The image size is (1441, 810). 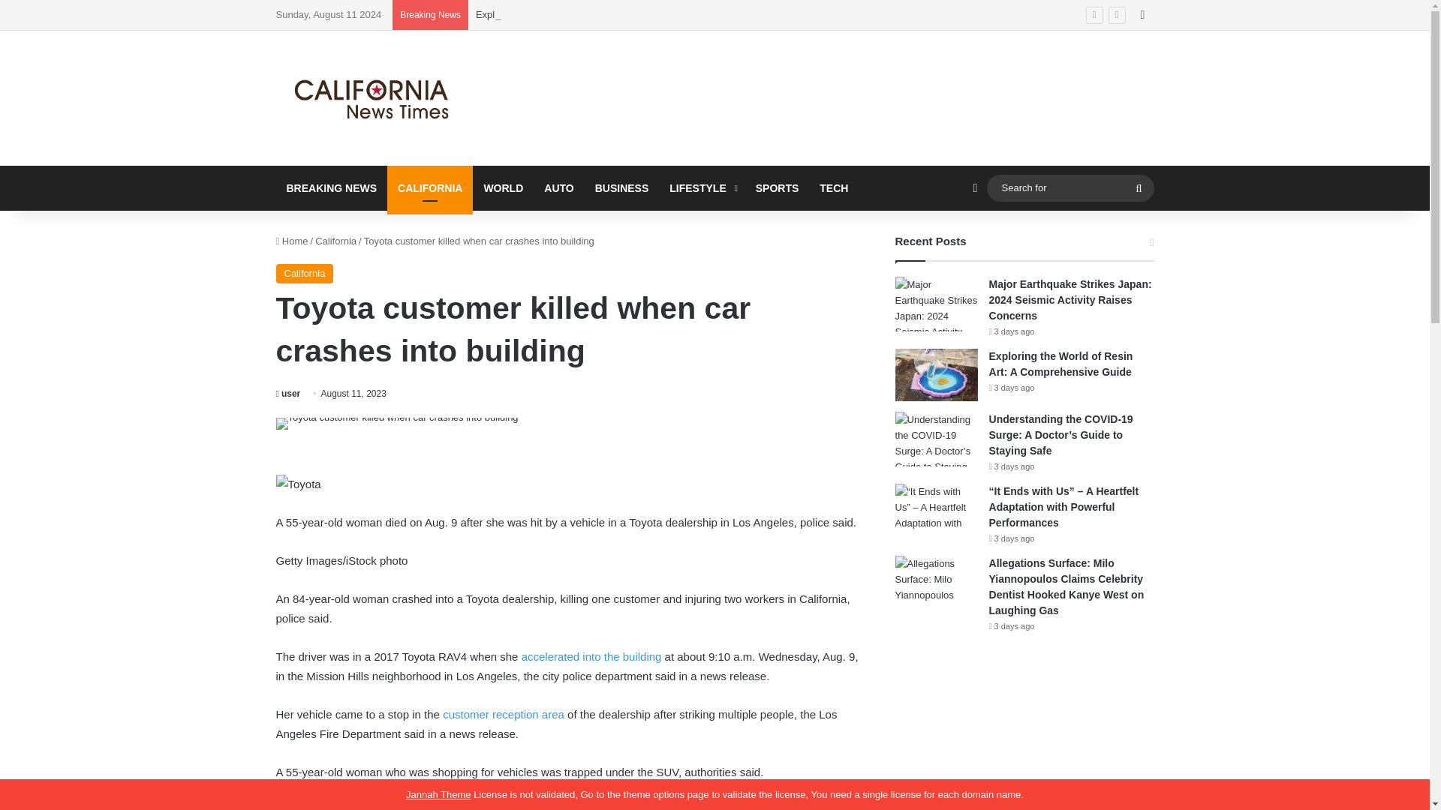 What do you see at coordinates (778, 187) in the screenshot?
I see `SPORTS` at bounding box center [778, 187].